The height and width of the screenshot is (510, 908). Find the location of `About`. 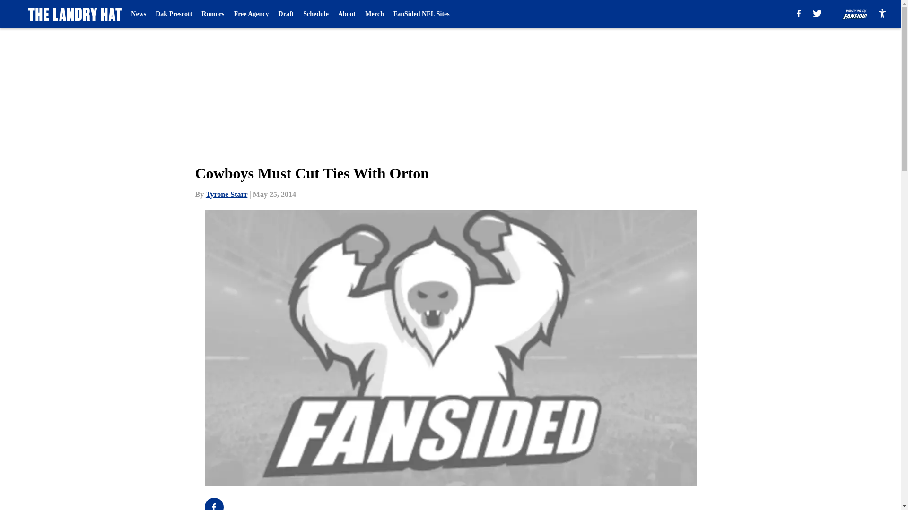

About is located at coordinates (347, 14).